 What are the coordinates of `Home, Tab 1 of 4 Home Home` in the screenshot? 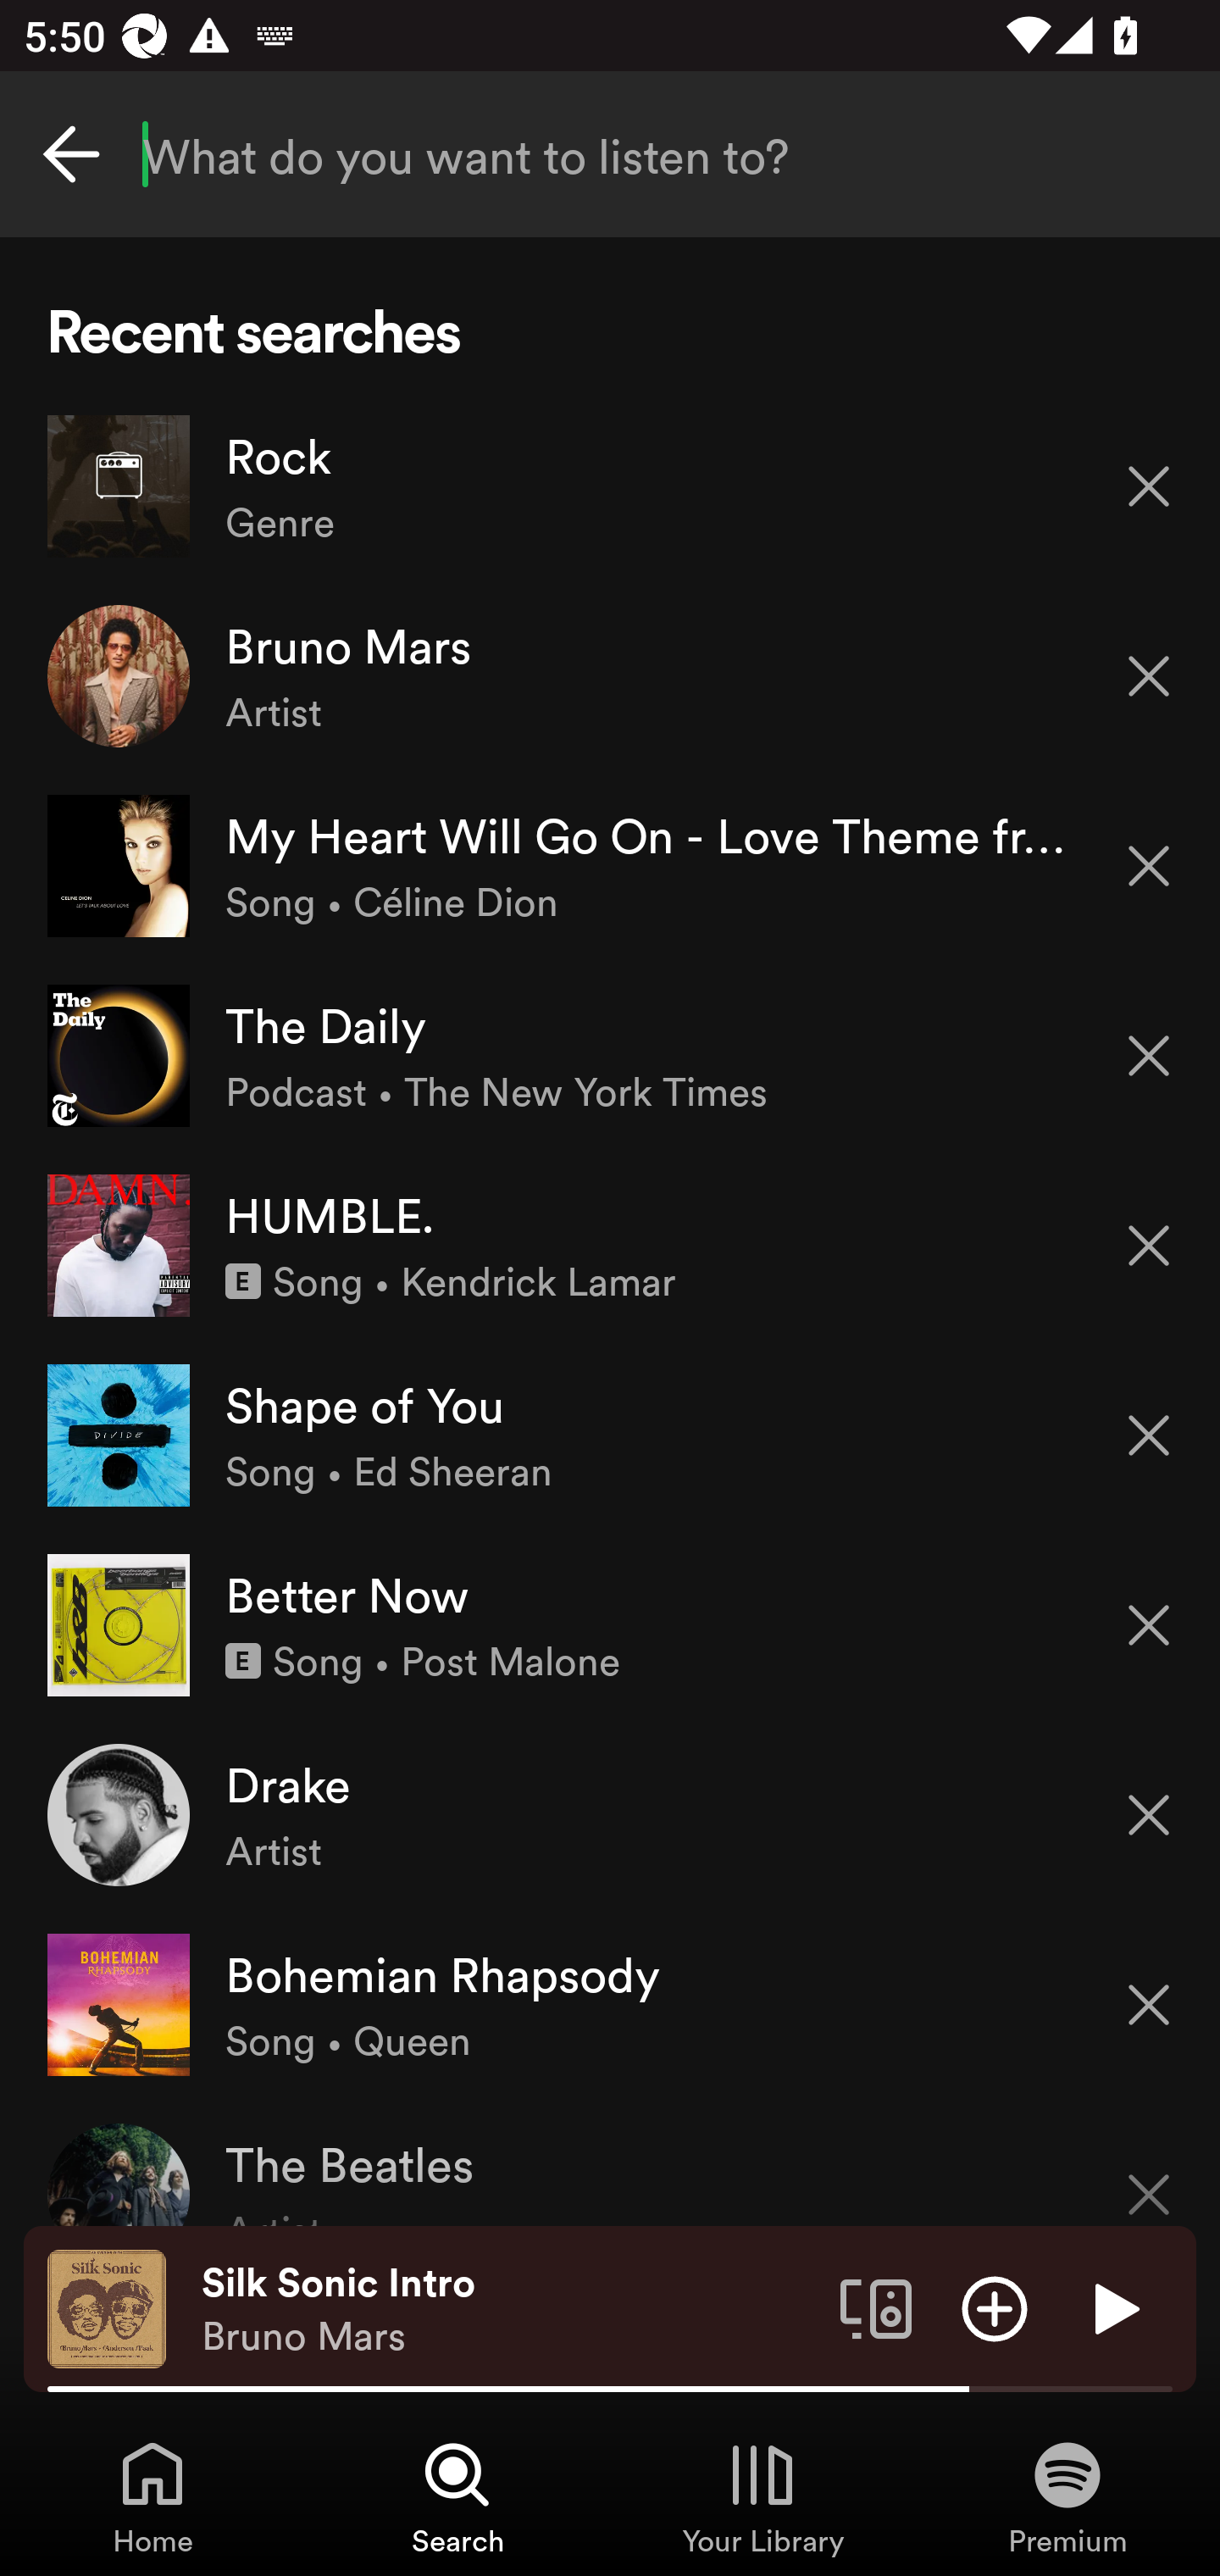 It's located at (152, 2496).